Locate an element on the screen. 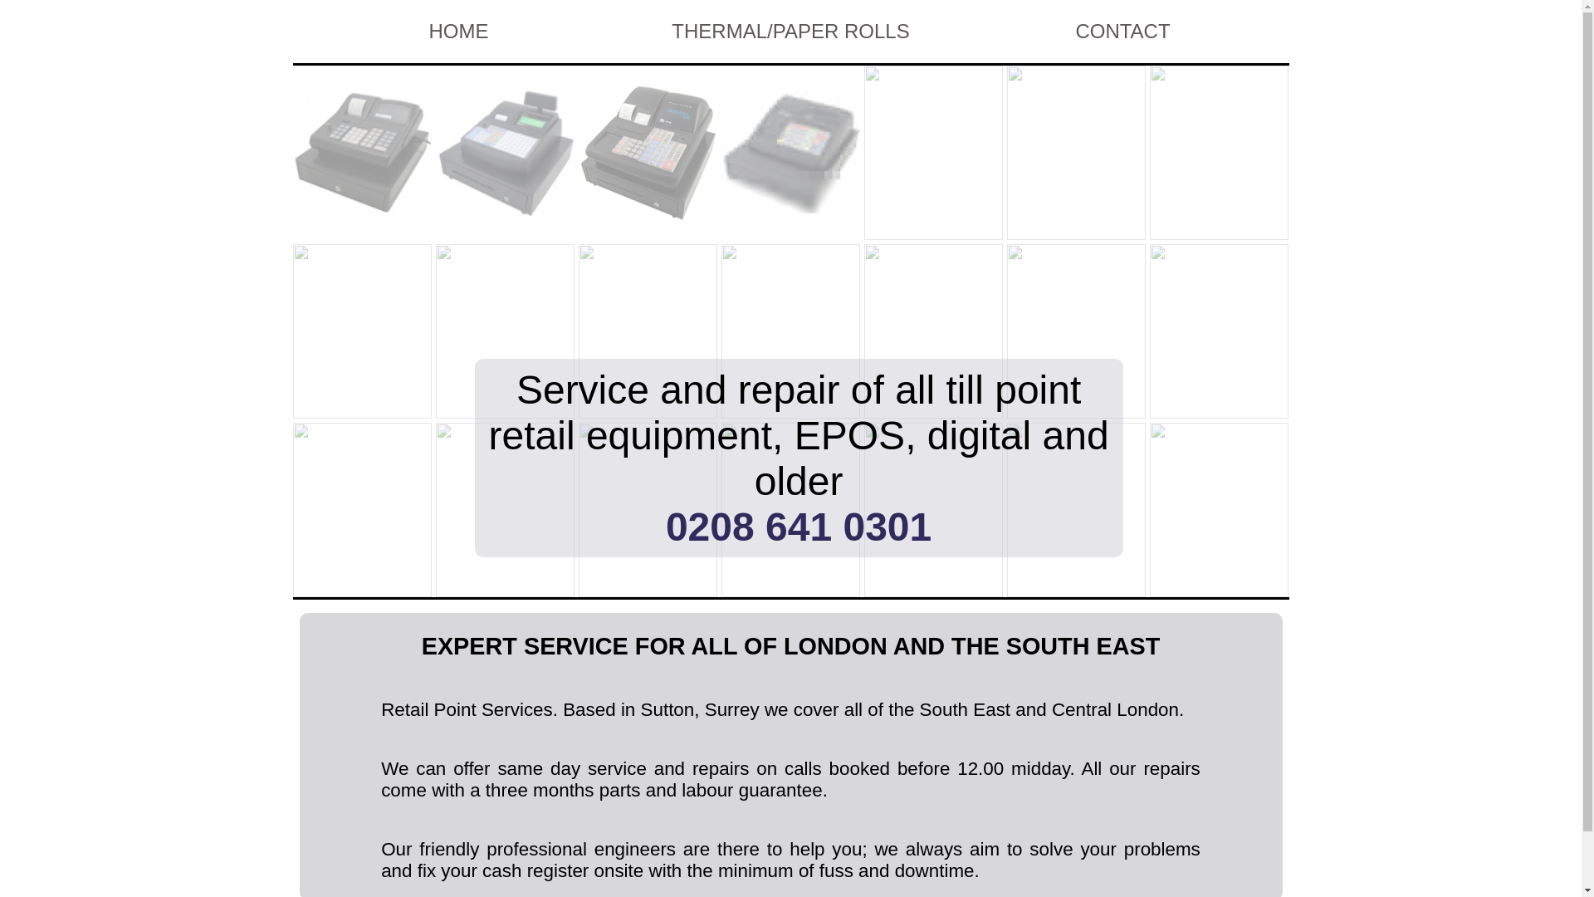 The image size is (1594, 897). HOME is located at coordinates (458, 31).